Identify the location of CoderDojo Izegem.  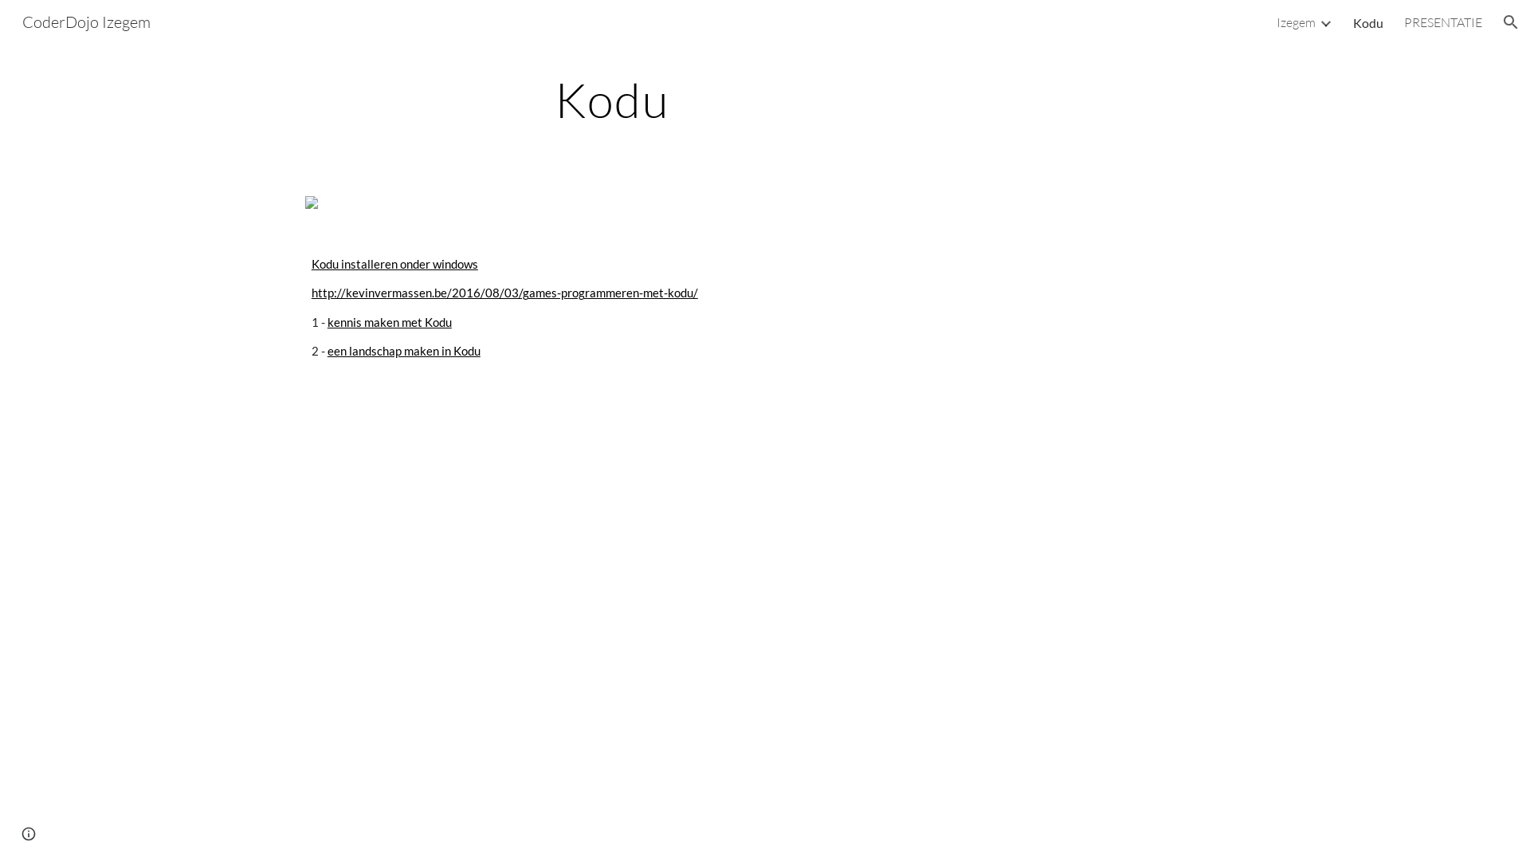
(86, 21).